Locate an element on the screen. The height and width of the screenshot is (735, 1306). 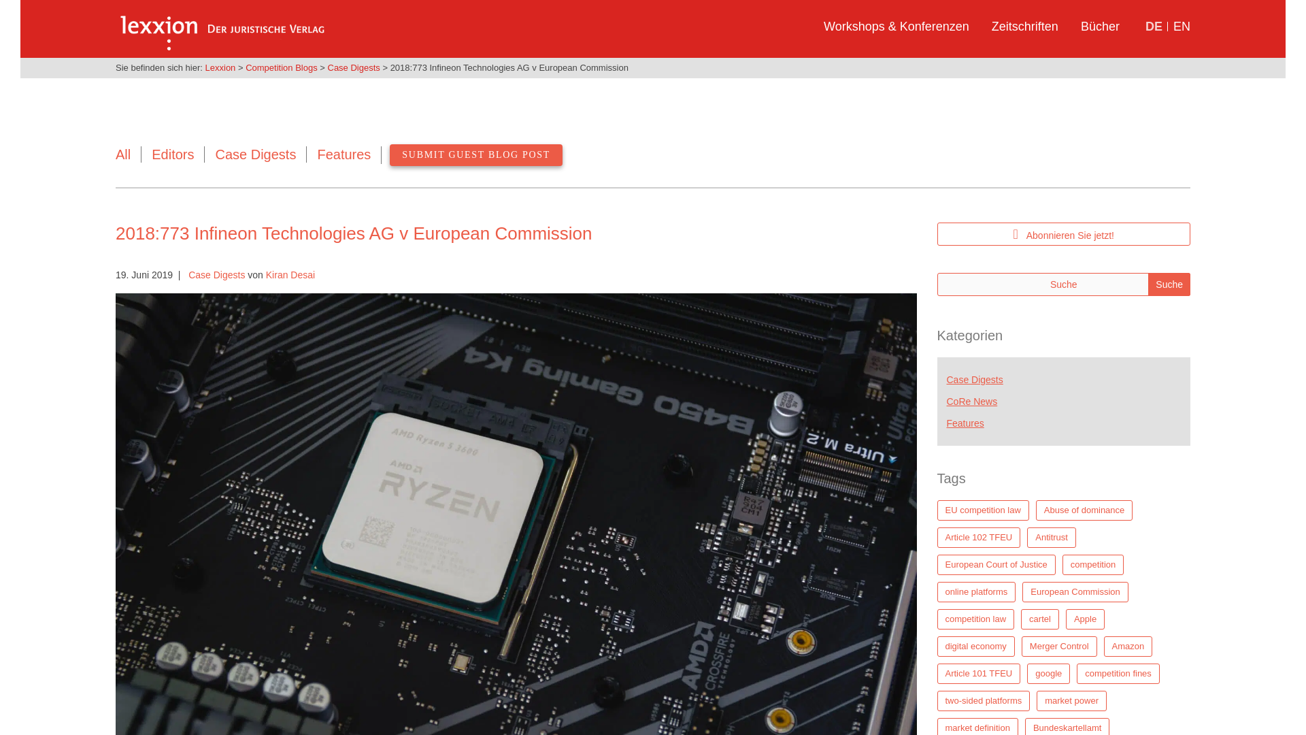
Competition Blogs is located at coordinates (281, 67).